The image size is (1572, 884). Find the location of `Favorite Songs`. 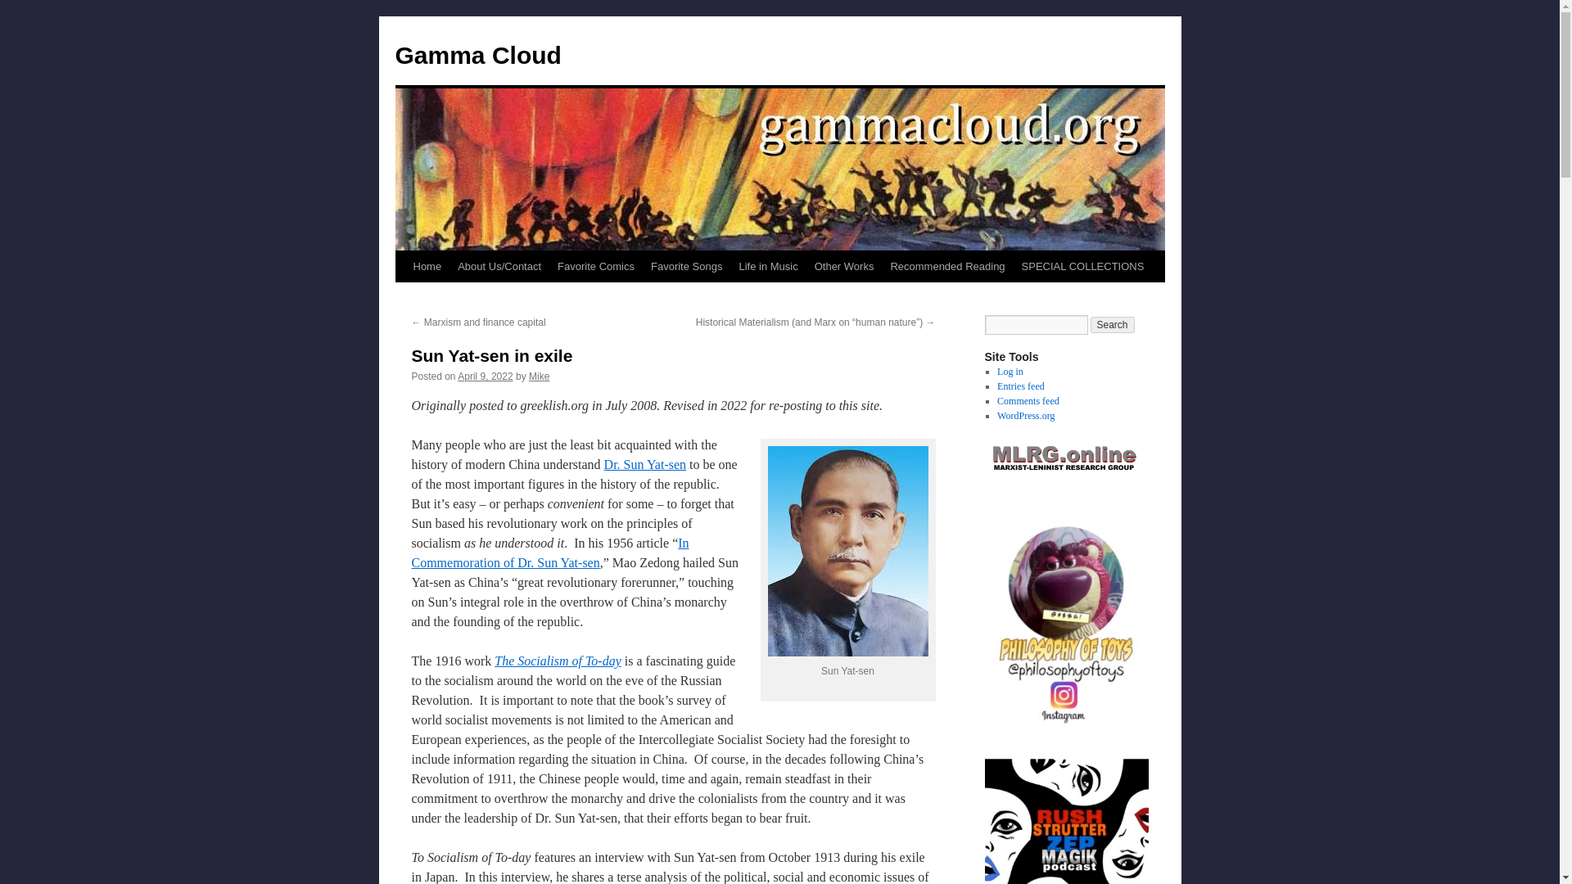

Favorite Songs is located at coordinates (686, 266).